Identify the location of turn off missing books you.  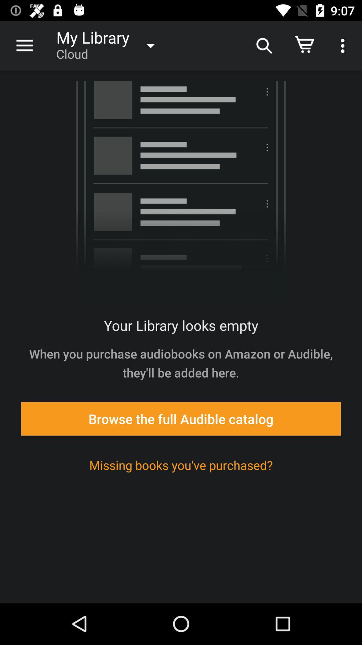
(181, 465).